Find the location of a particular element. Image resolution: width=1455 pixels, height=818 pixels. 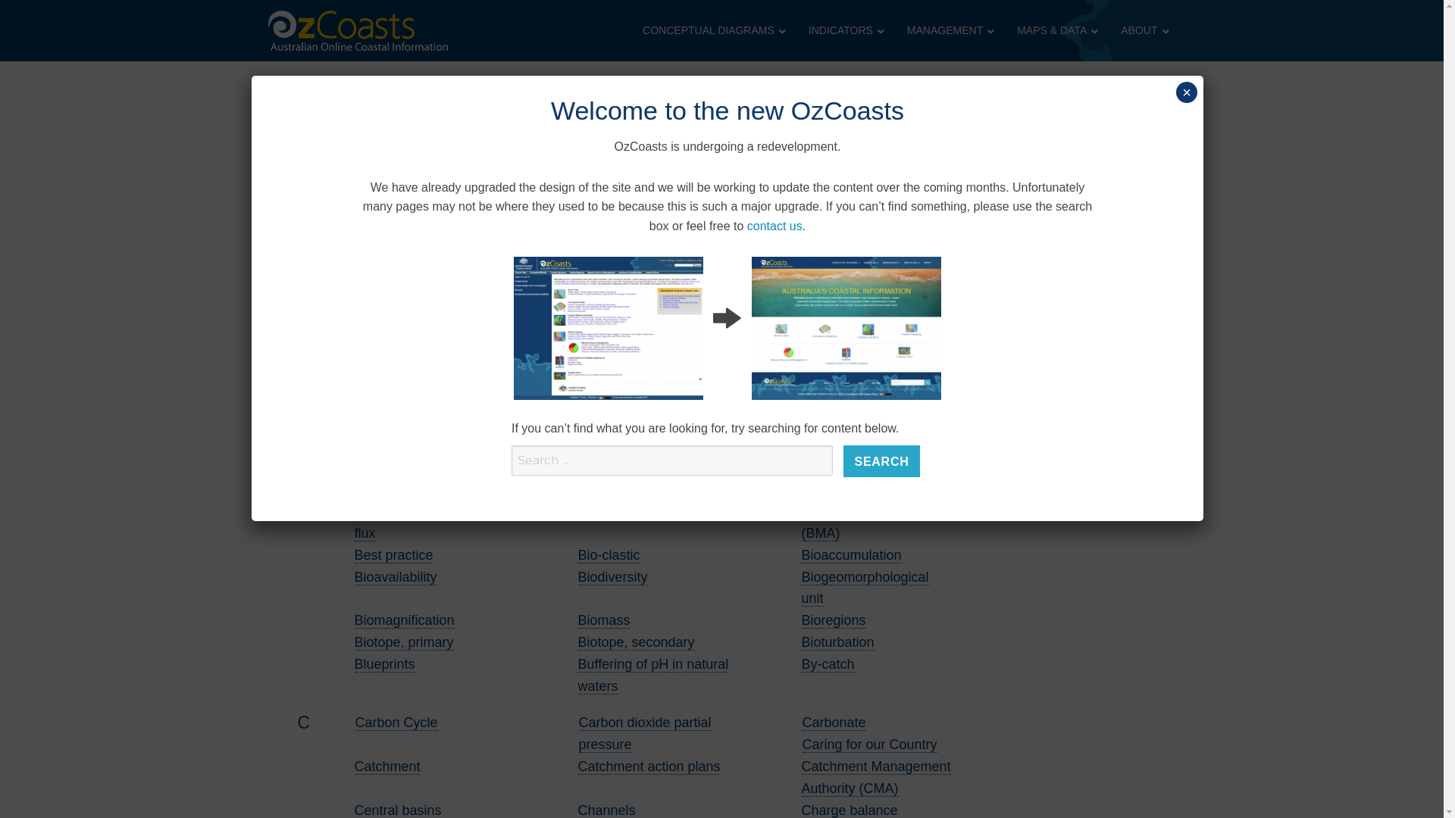

M is located at coordinates (505, 245).